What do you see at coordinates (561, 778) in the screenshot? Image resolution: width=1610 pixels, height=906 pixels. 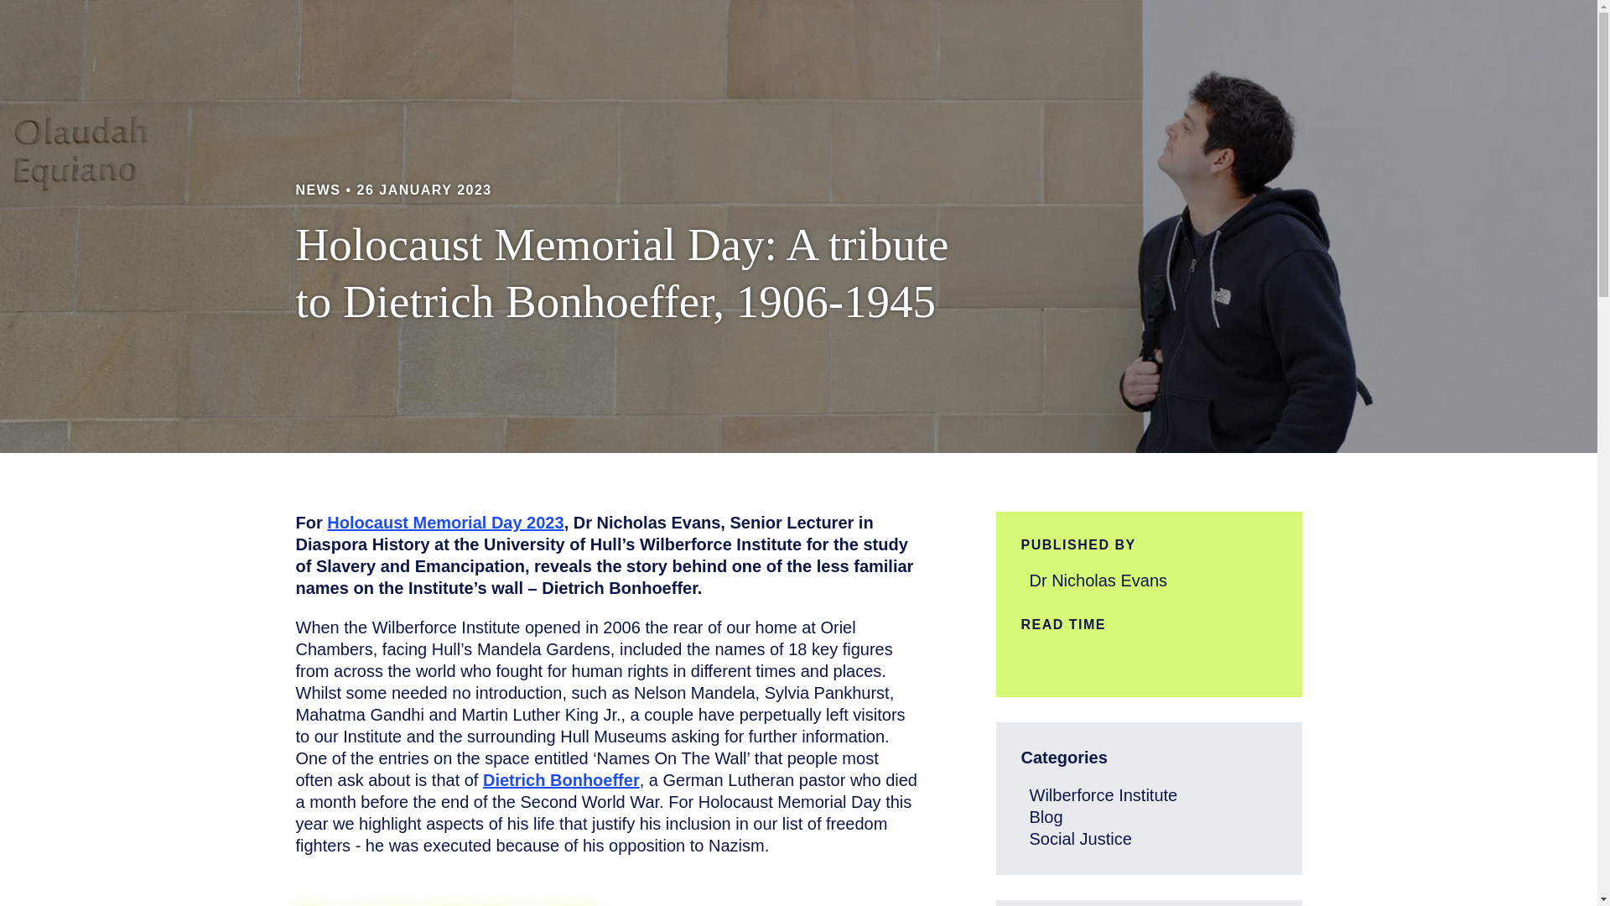 I see `Dietrich Bonhoeffer` at bounding box center [561, 778].